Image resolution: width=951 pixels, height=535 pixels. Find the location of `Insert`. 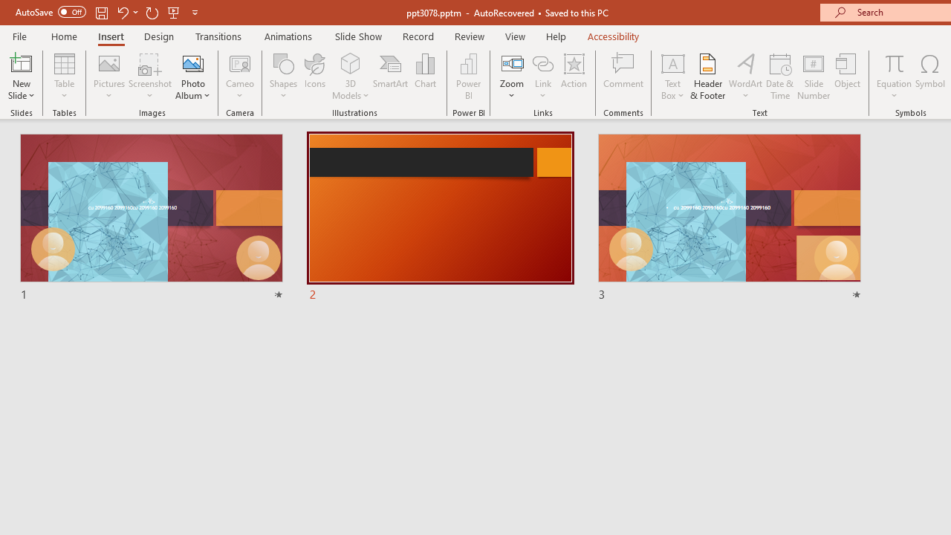

Insert is located at coordinates (111, 36).